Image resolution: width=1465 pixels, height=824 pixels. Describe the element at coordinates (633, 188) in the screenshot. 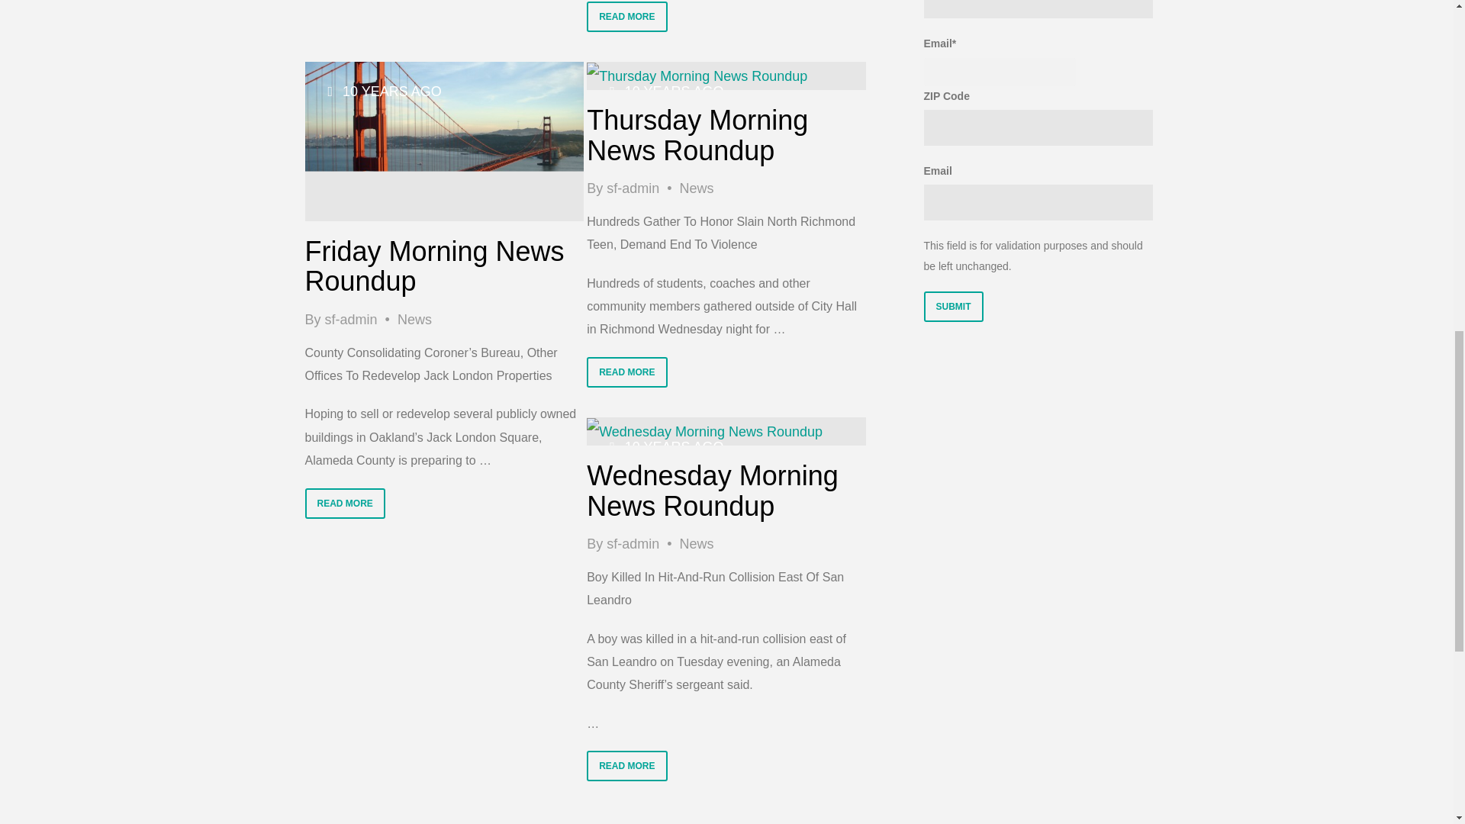

I see `Posts by sf-admin` at that location.